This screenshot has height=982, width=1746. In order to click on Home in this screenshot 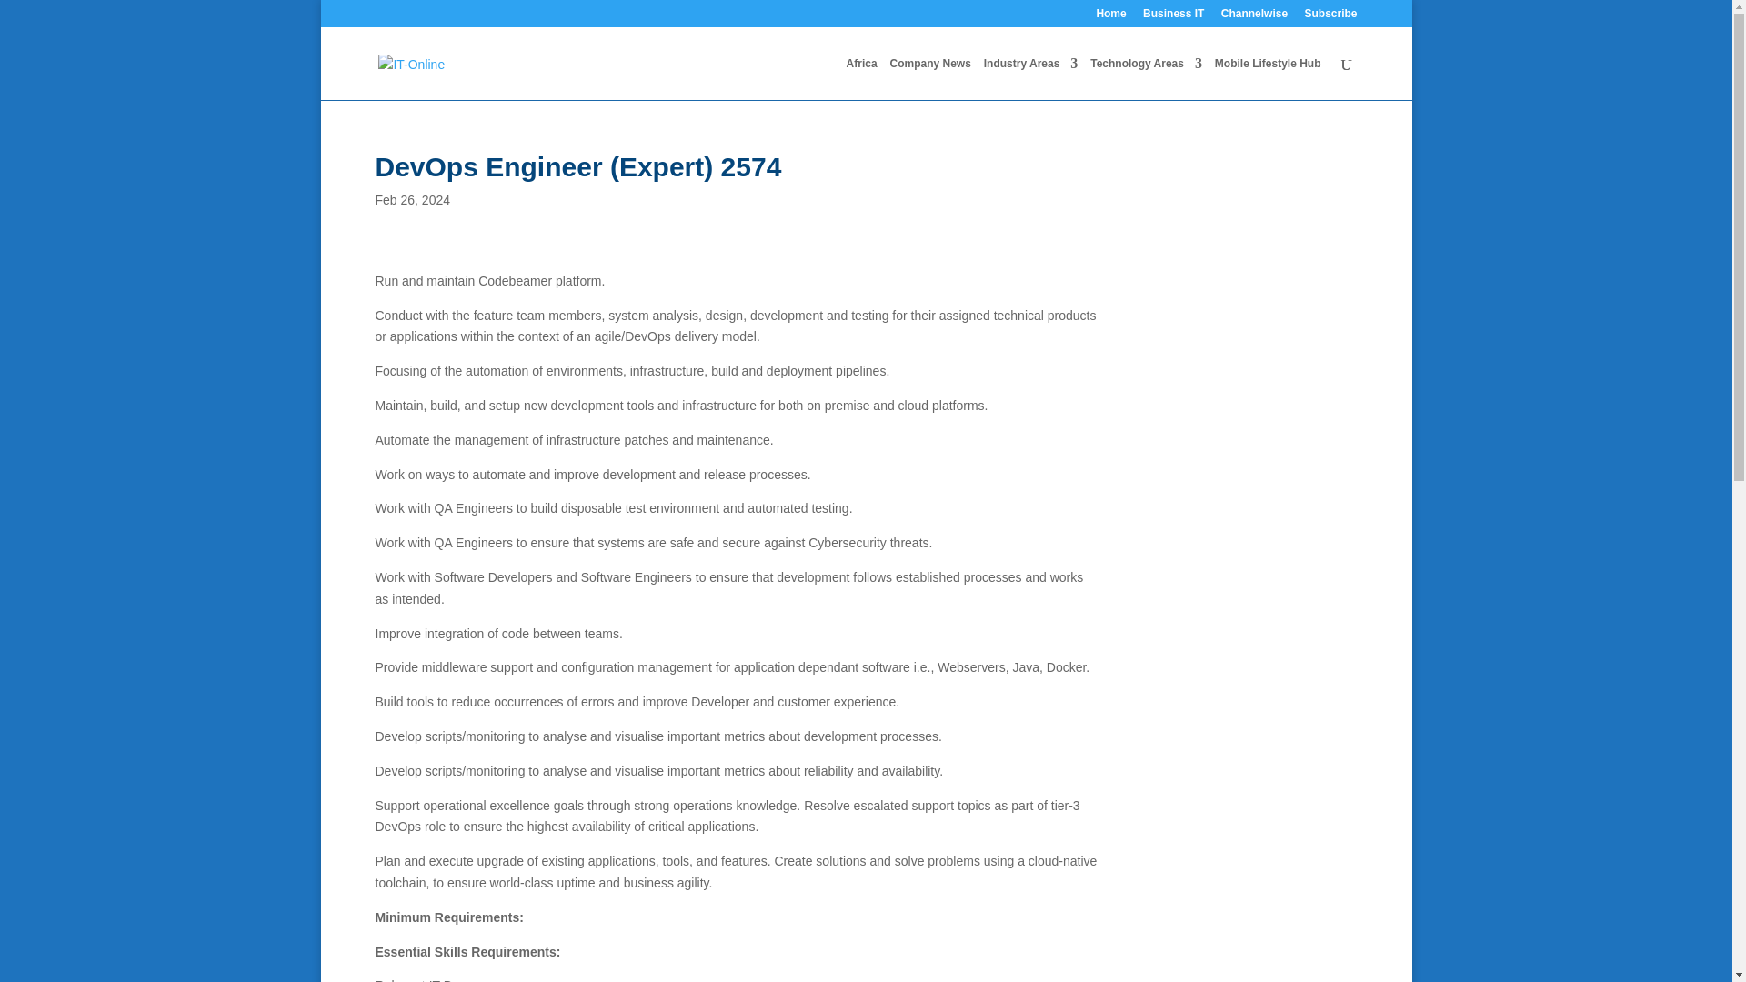, I will do `click(1111, 17)`.